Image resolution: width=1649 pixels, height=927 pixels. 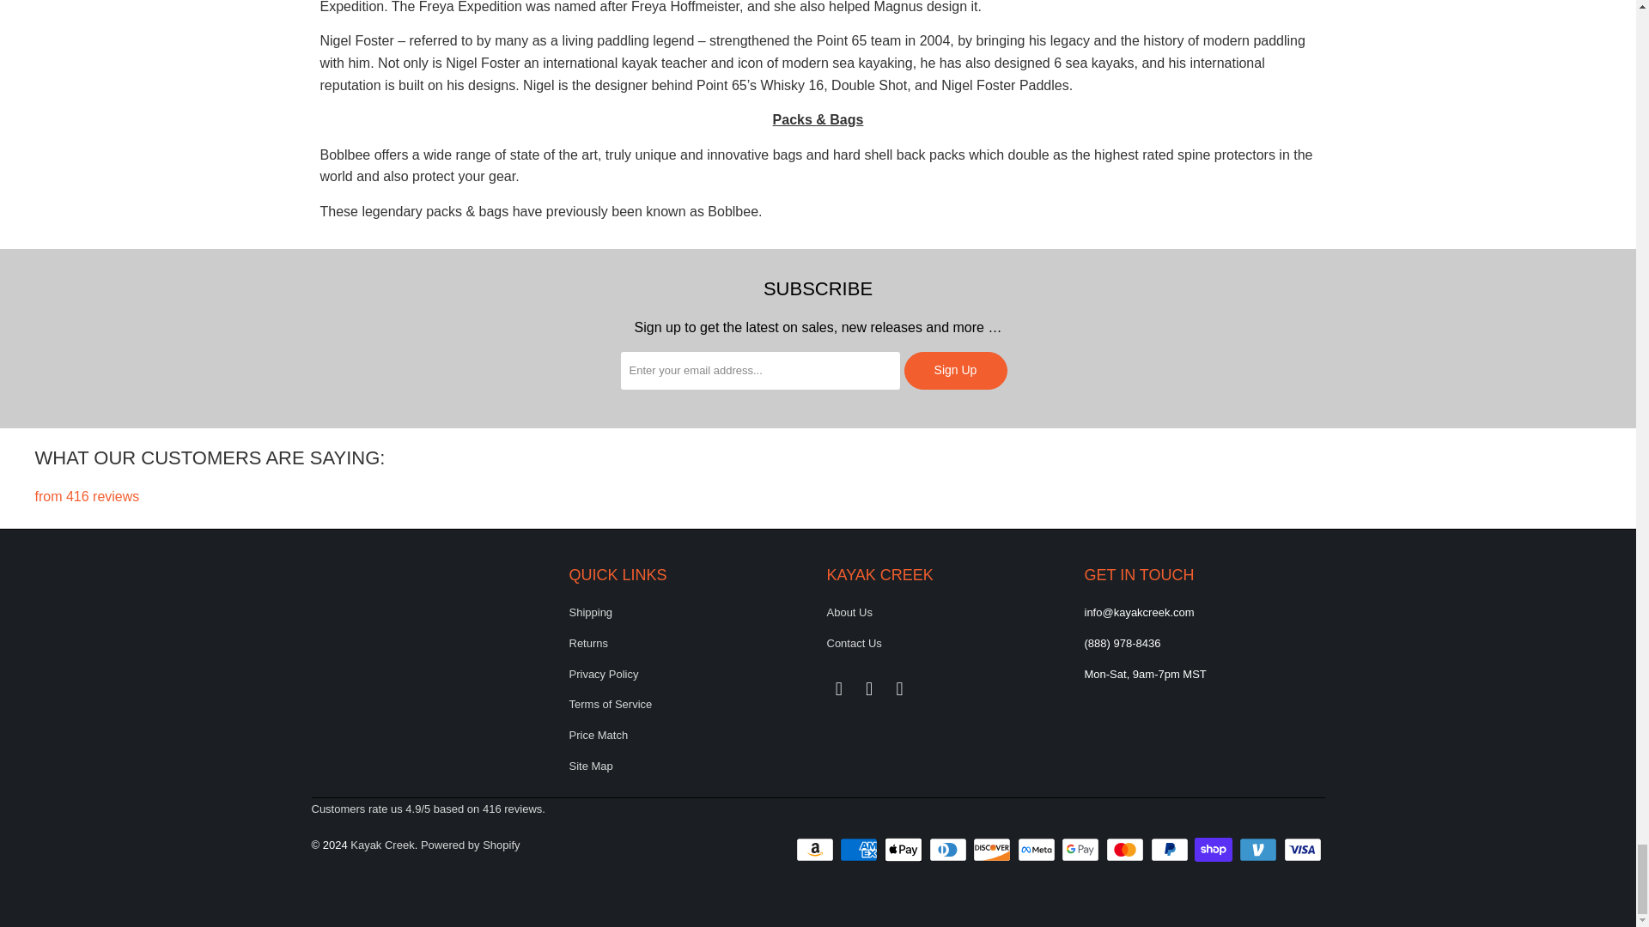 What do you see at coordinates (869, 688) in the screenshot?
I see `Kayak Creek on Instagram` at bounding box center [869, 688].